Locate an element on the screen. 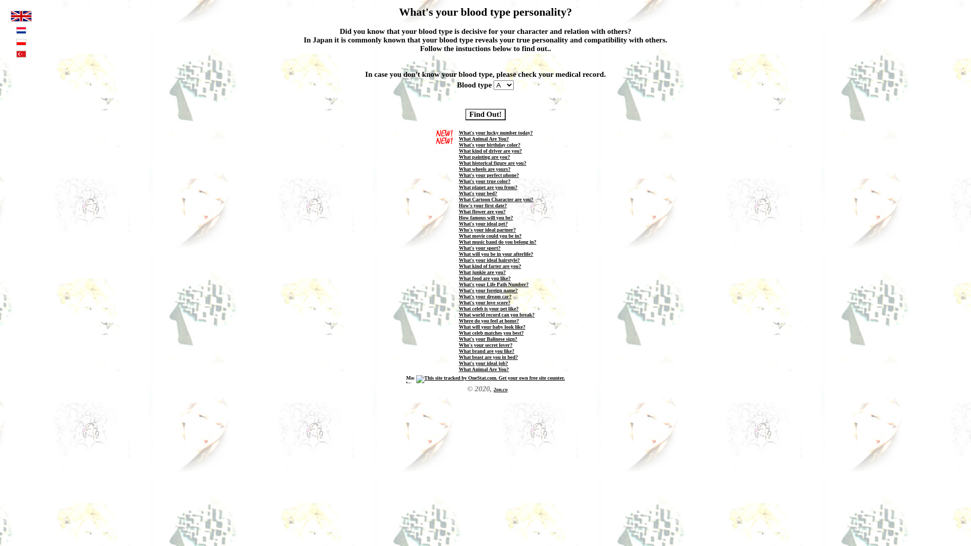  What food are you like? is located at coordinates (484, 278).